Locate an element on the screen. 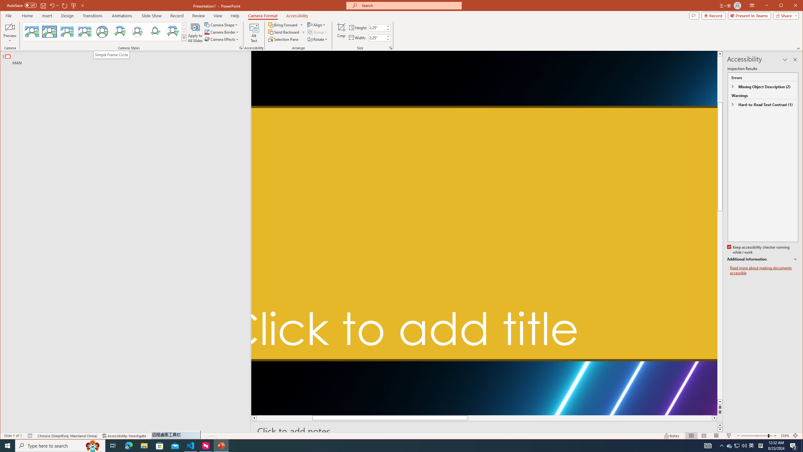 The image size is (803, 452). Read more about making documents accessible is located at coordinates (764, 271).